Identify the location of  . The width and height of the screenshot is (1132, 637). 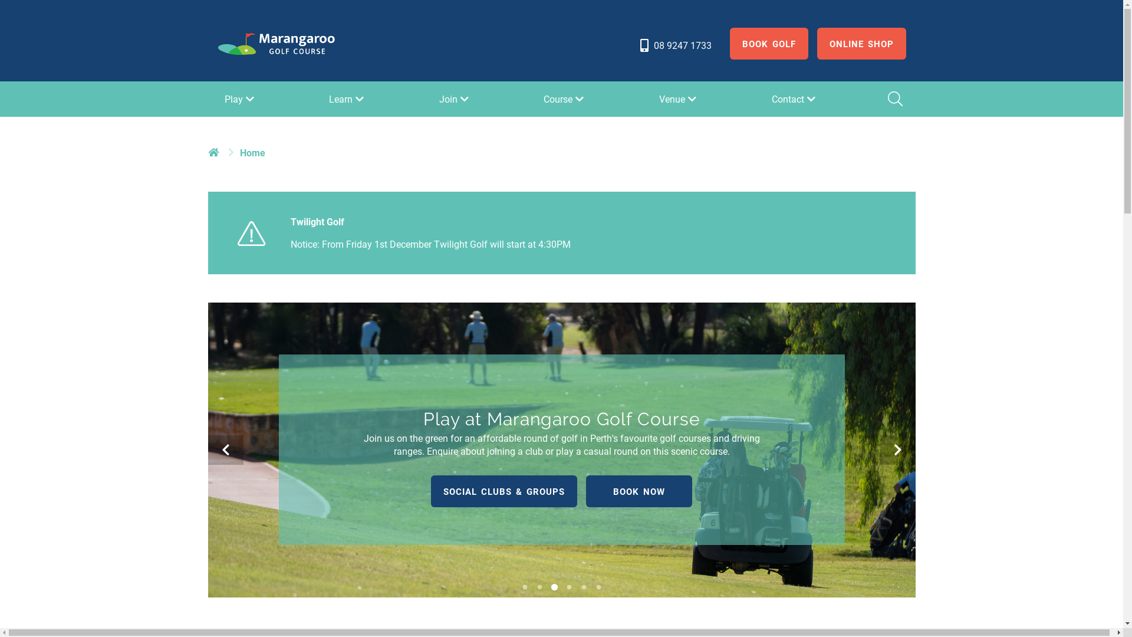
(215, 152).